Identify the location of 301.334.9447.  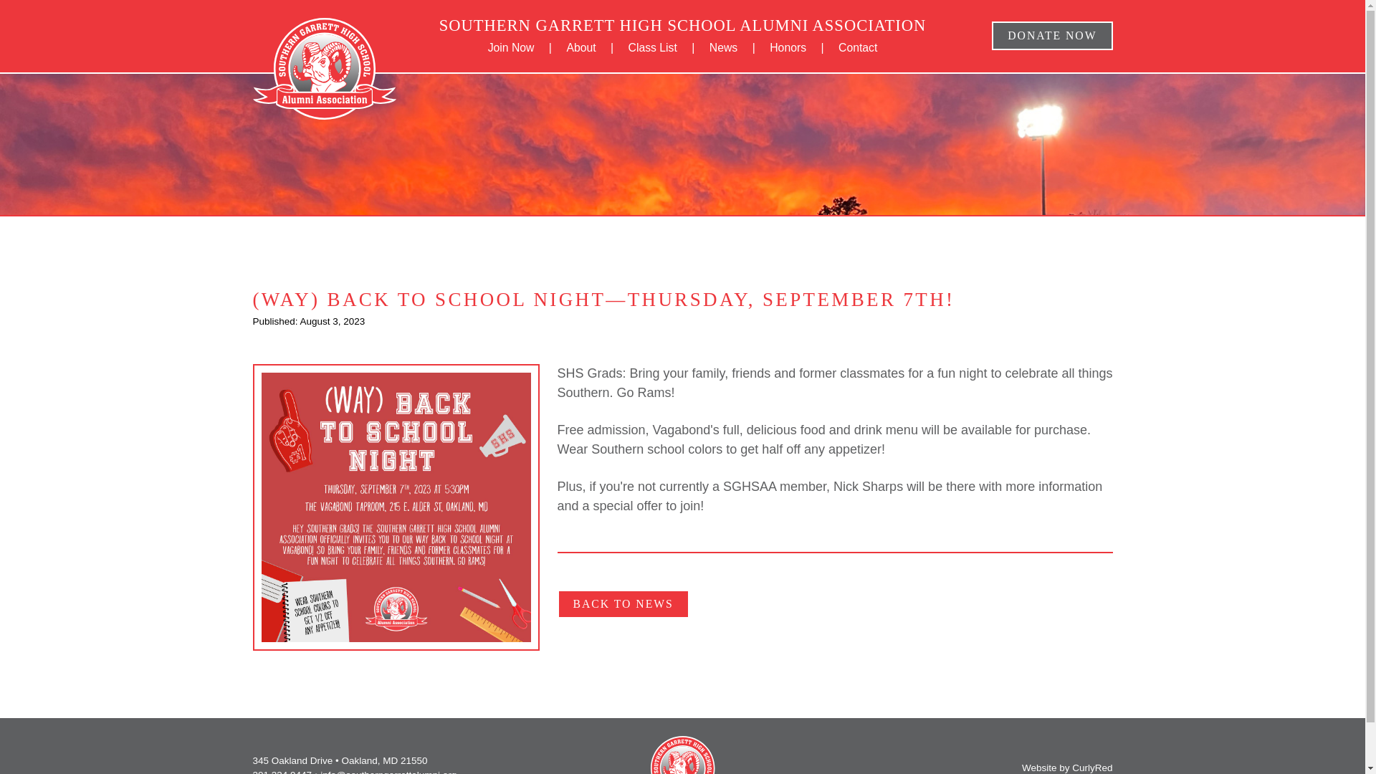
(282, 771).